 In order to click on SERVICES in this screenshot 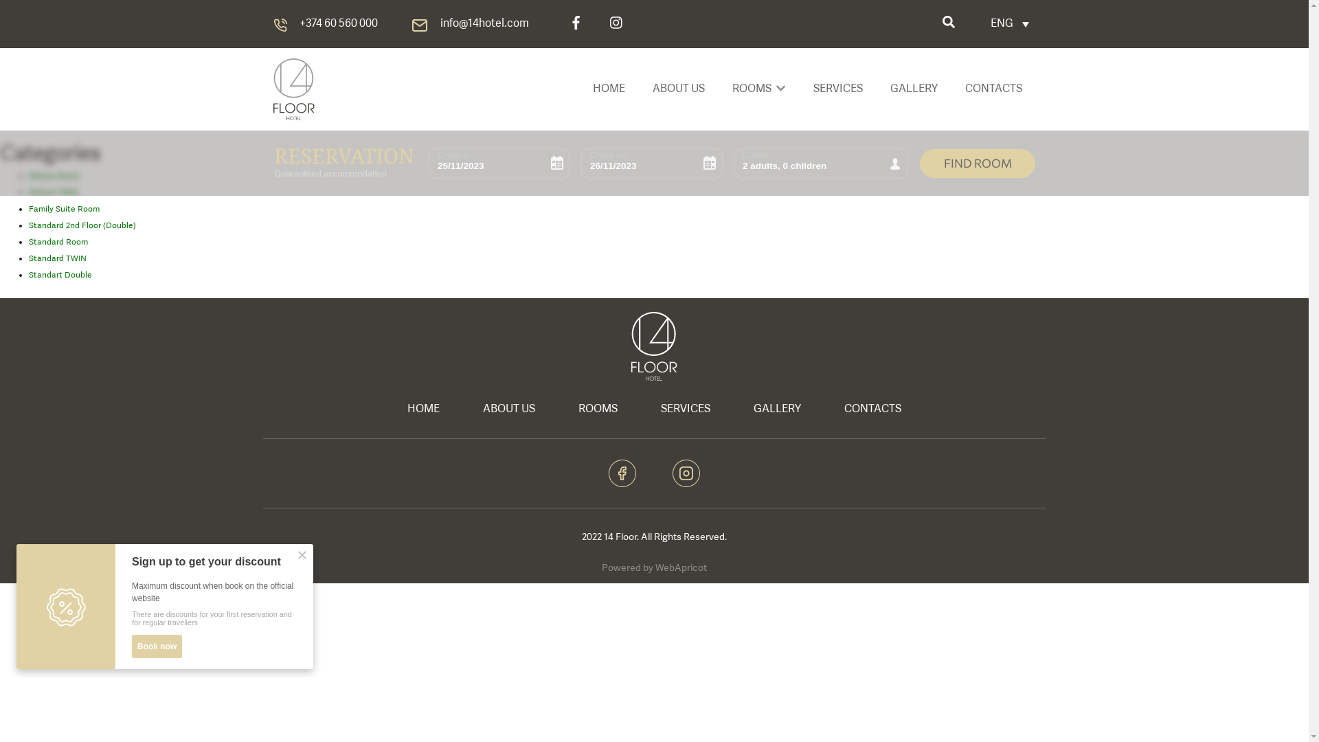, I will do `click(838, 89)`.